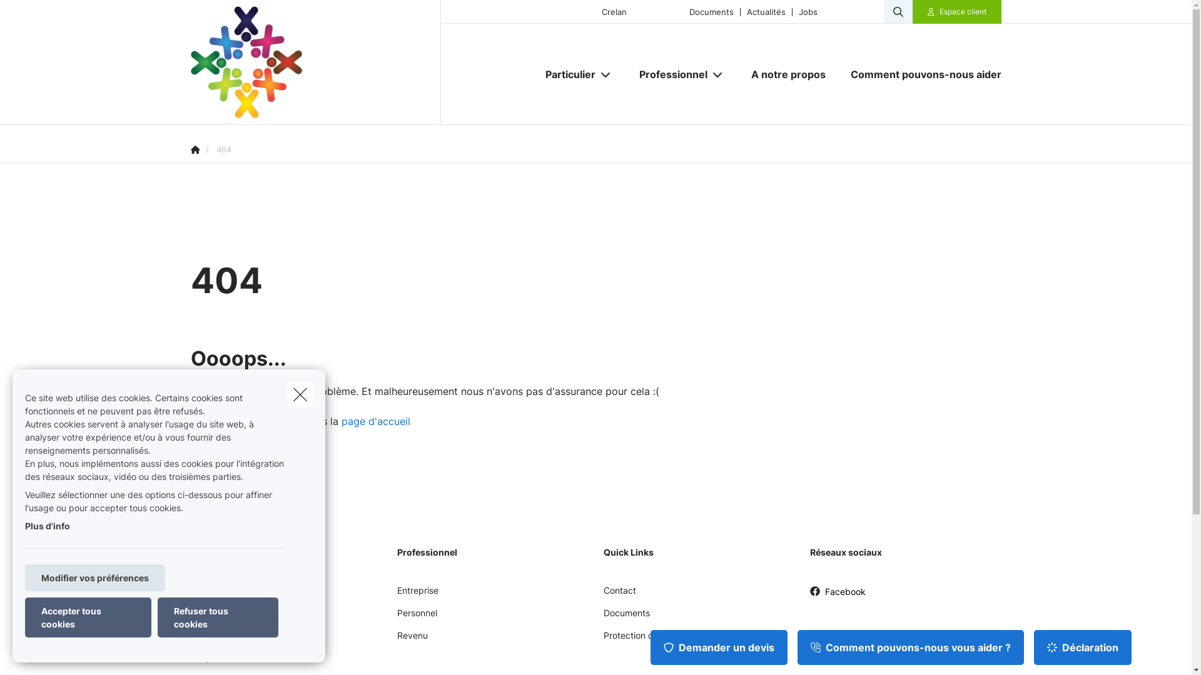 The width and height of the screenshot is (1201, 675). Describe the element at coordinates (920, 74) in the screenshot. I see `Comment pouvons-nous aider` at that location.